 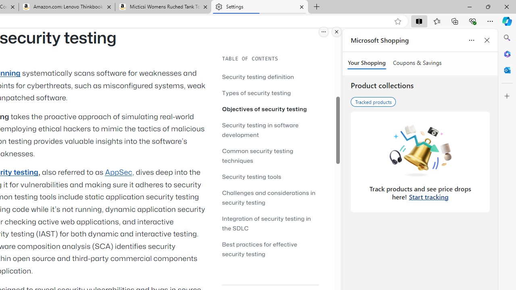 What do you see at coordinates (324, 32) in the screenshot?
I see `More options.` at bounding box center [324, 32].